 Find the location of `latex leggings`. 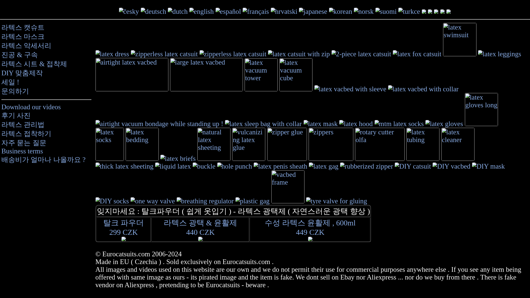

latex leggings is located at coordinates (499, 54).